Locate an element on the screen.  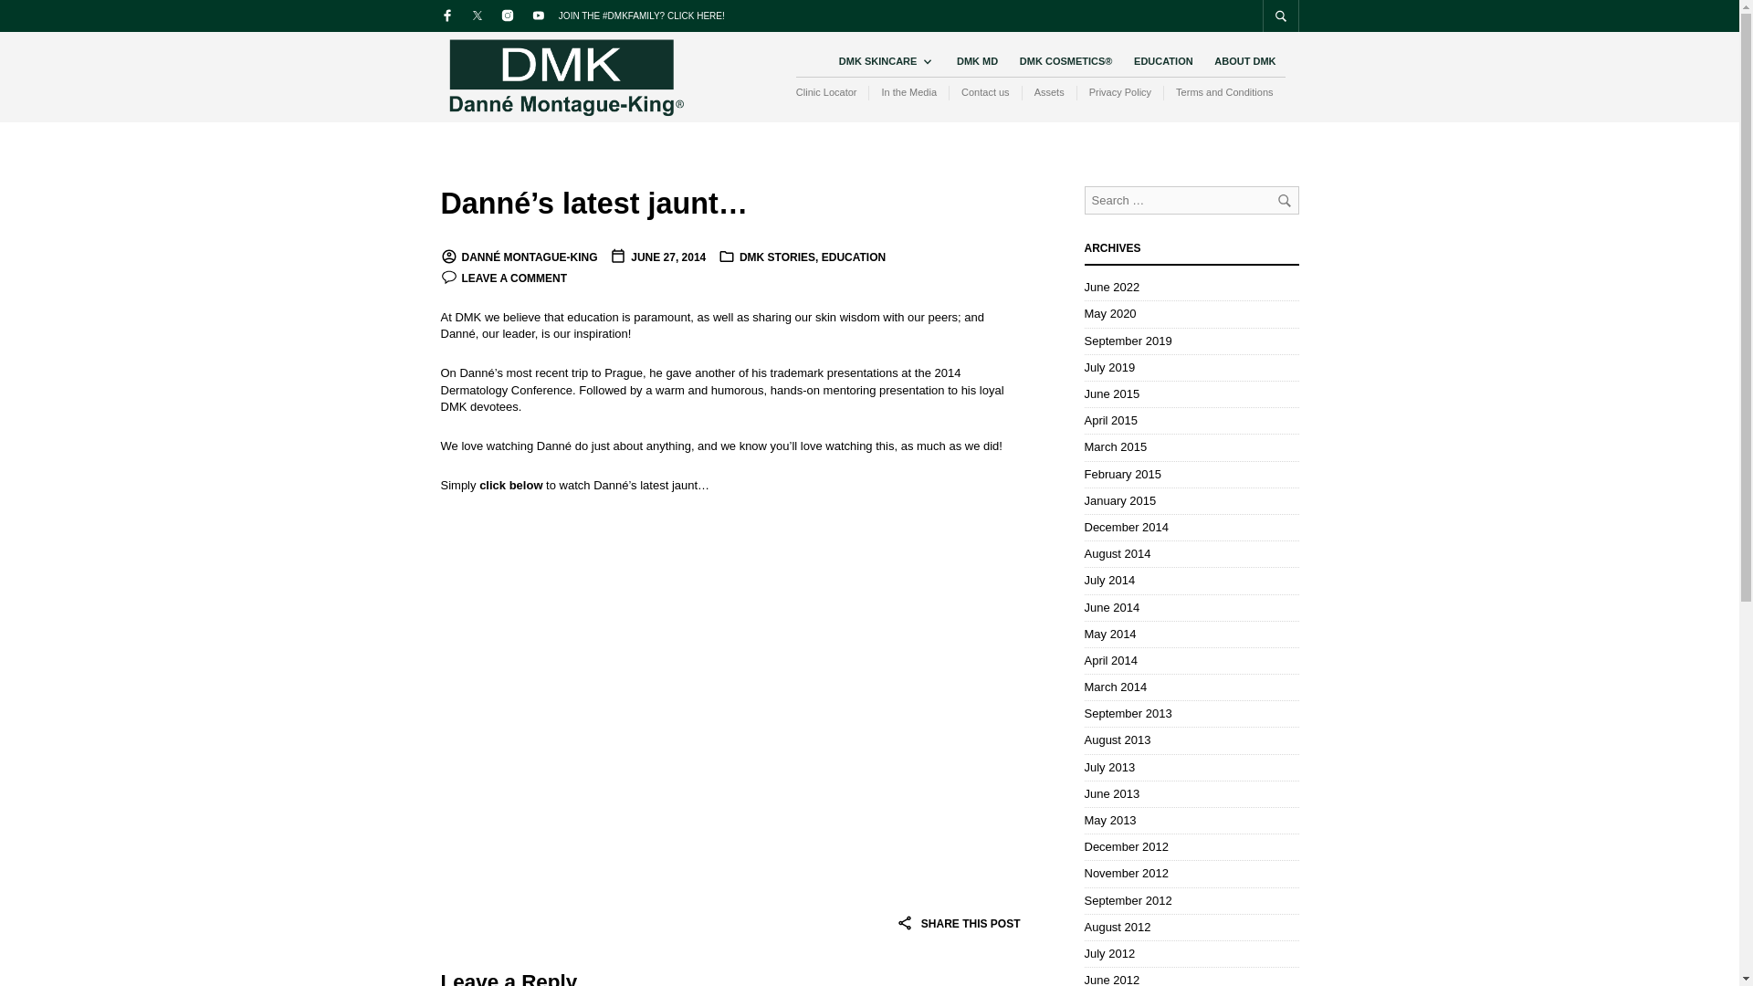
Contact us is located at coordinates (984, 92).